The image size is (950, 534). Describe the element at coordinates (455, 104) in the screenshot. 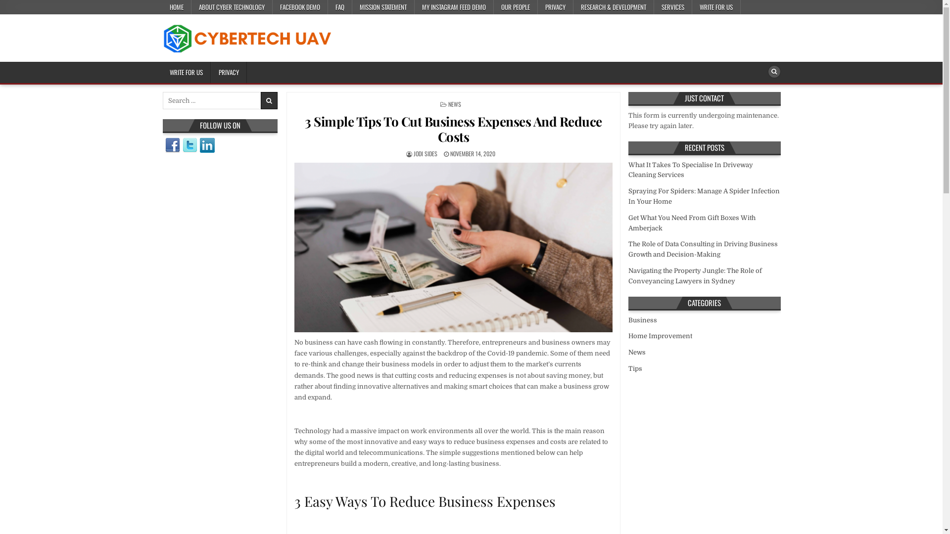

I see `NEWS` at that location.